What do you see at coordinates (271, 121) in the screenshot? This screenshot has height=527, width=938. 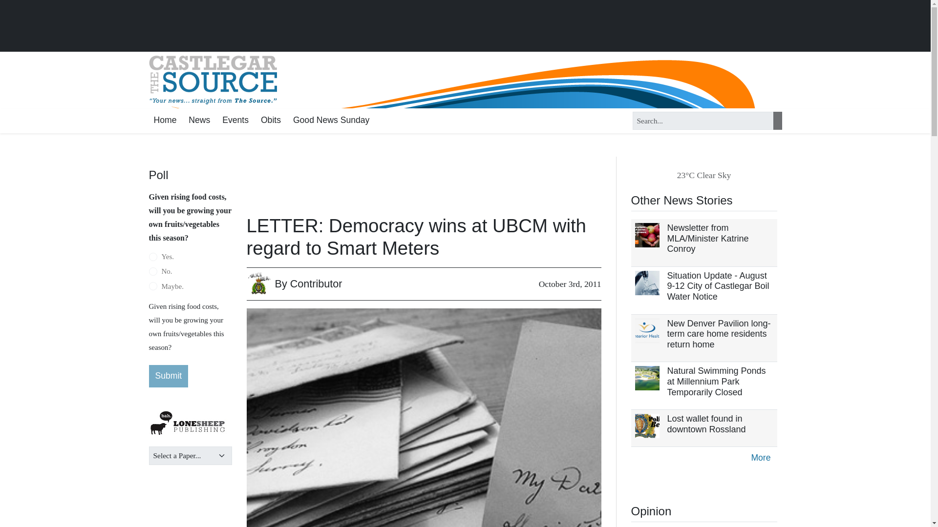 I see `Obits` at bounding box center [271, 121].